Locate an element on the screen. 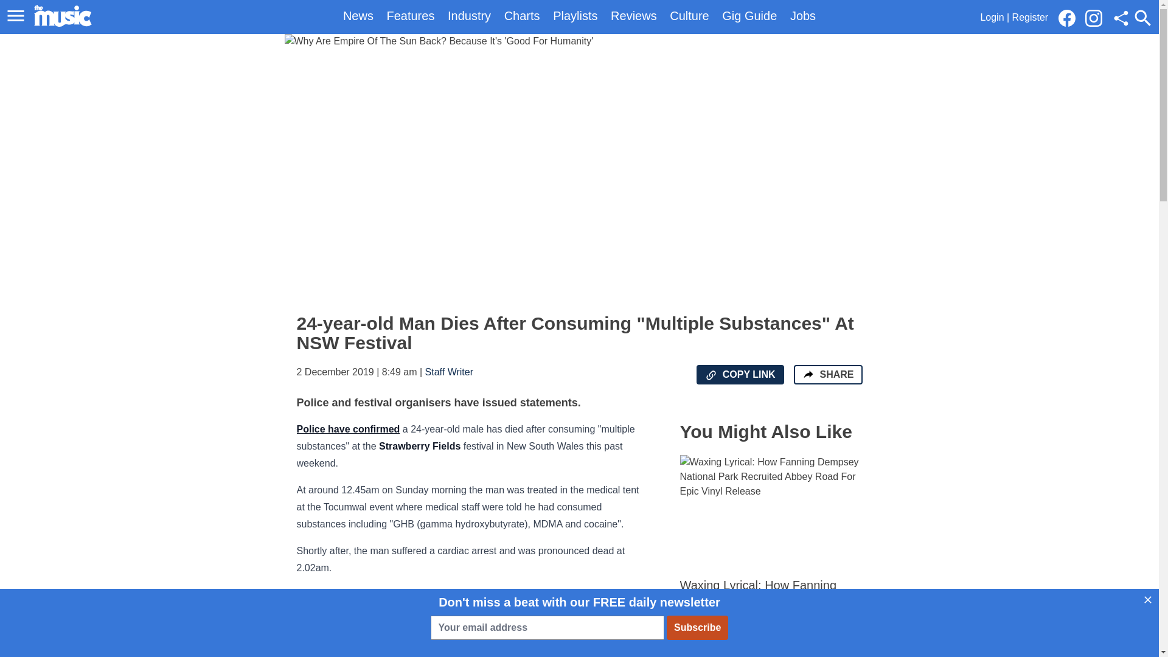  Playlists is located at coordinates (574, 16).